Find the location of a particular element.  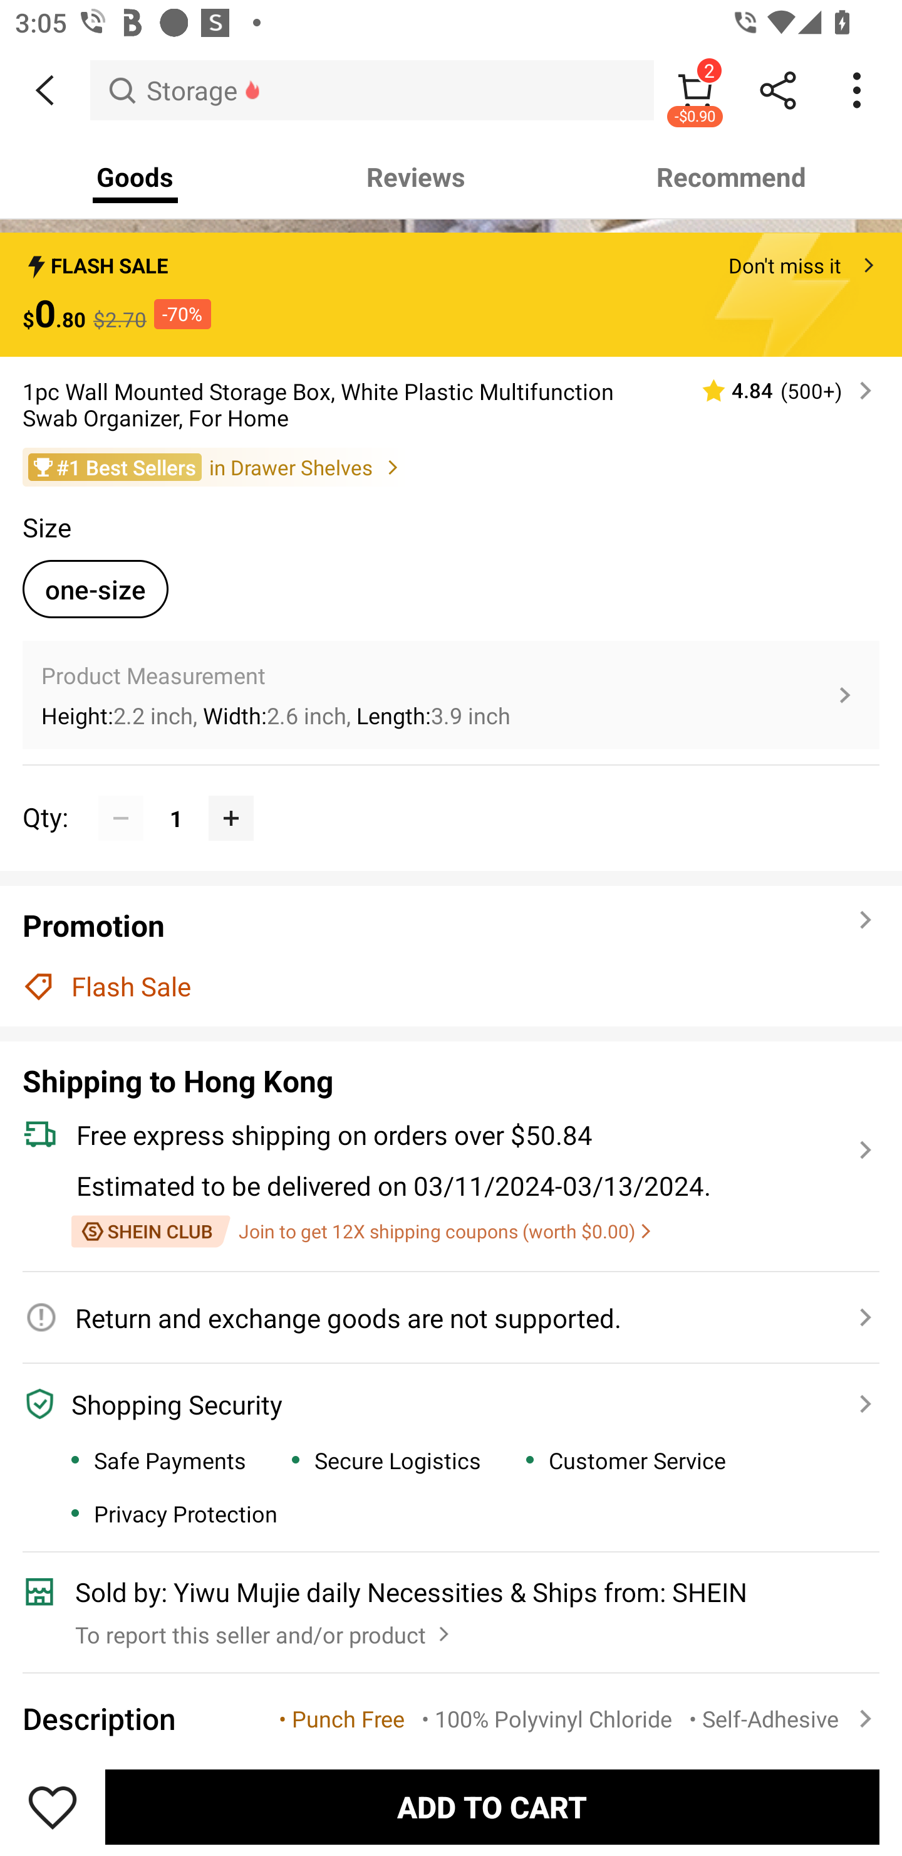

Promotion Flash Sale is located at coordinates (451, 956).